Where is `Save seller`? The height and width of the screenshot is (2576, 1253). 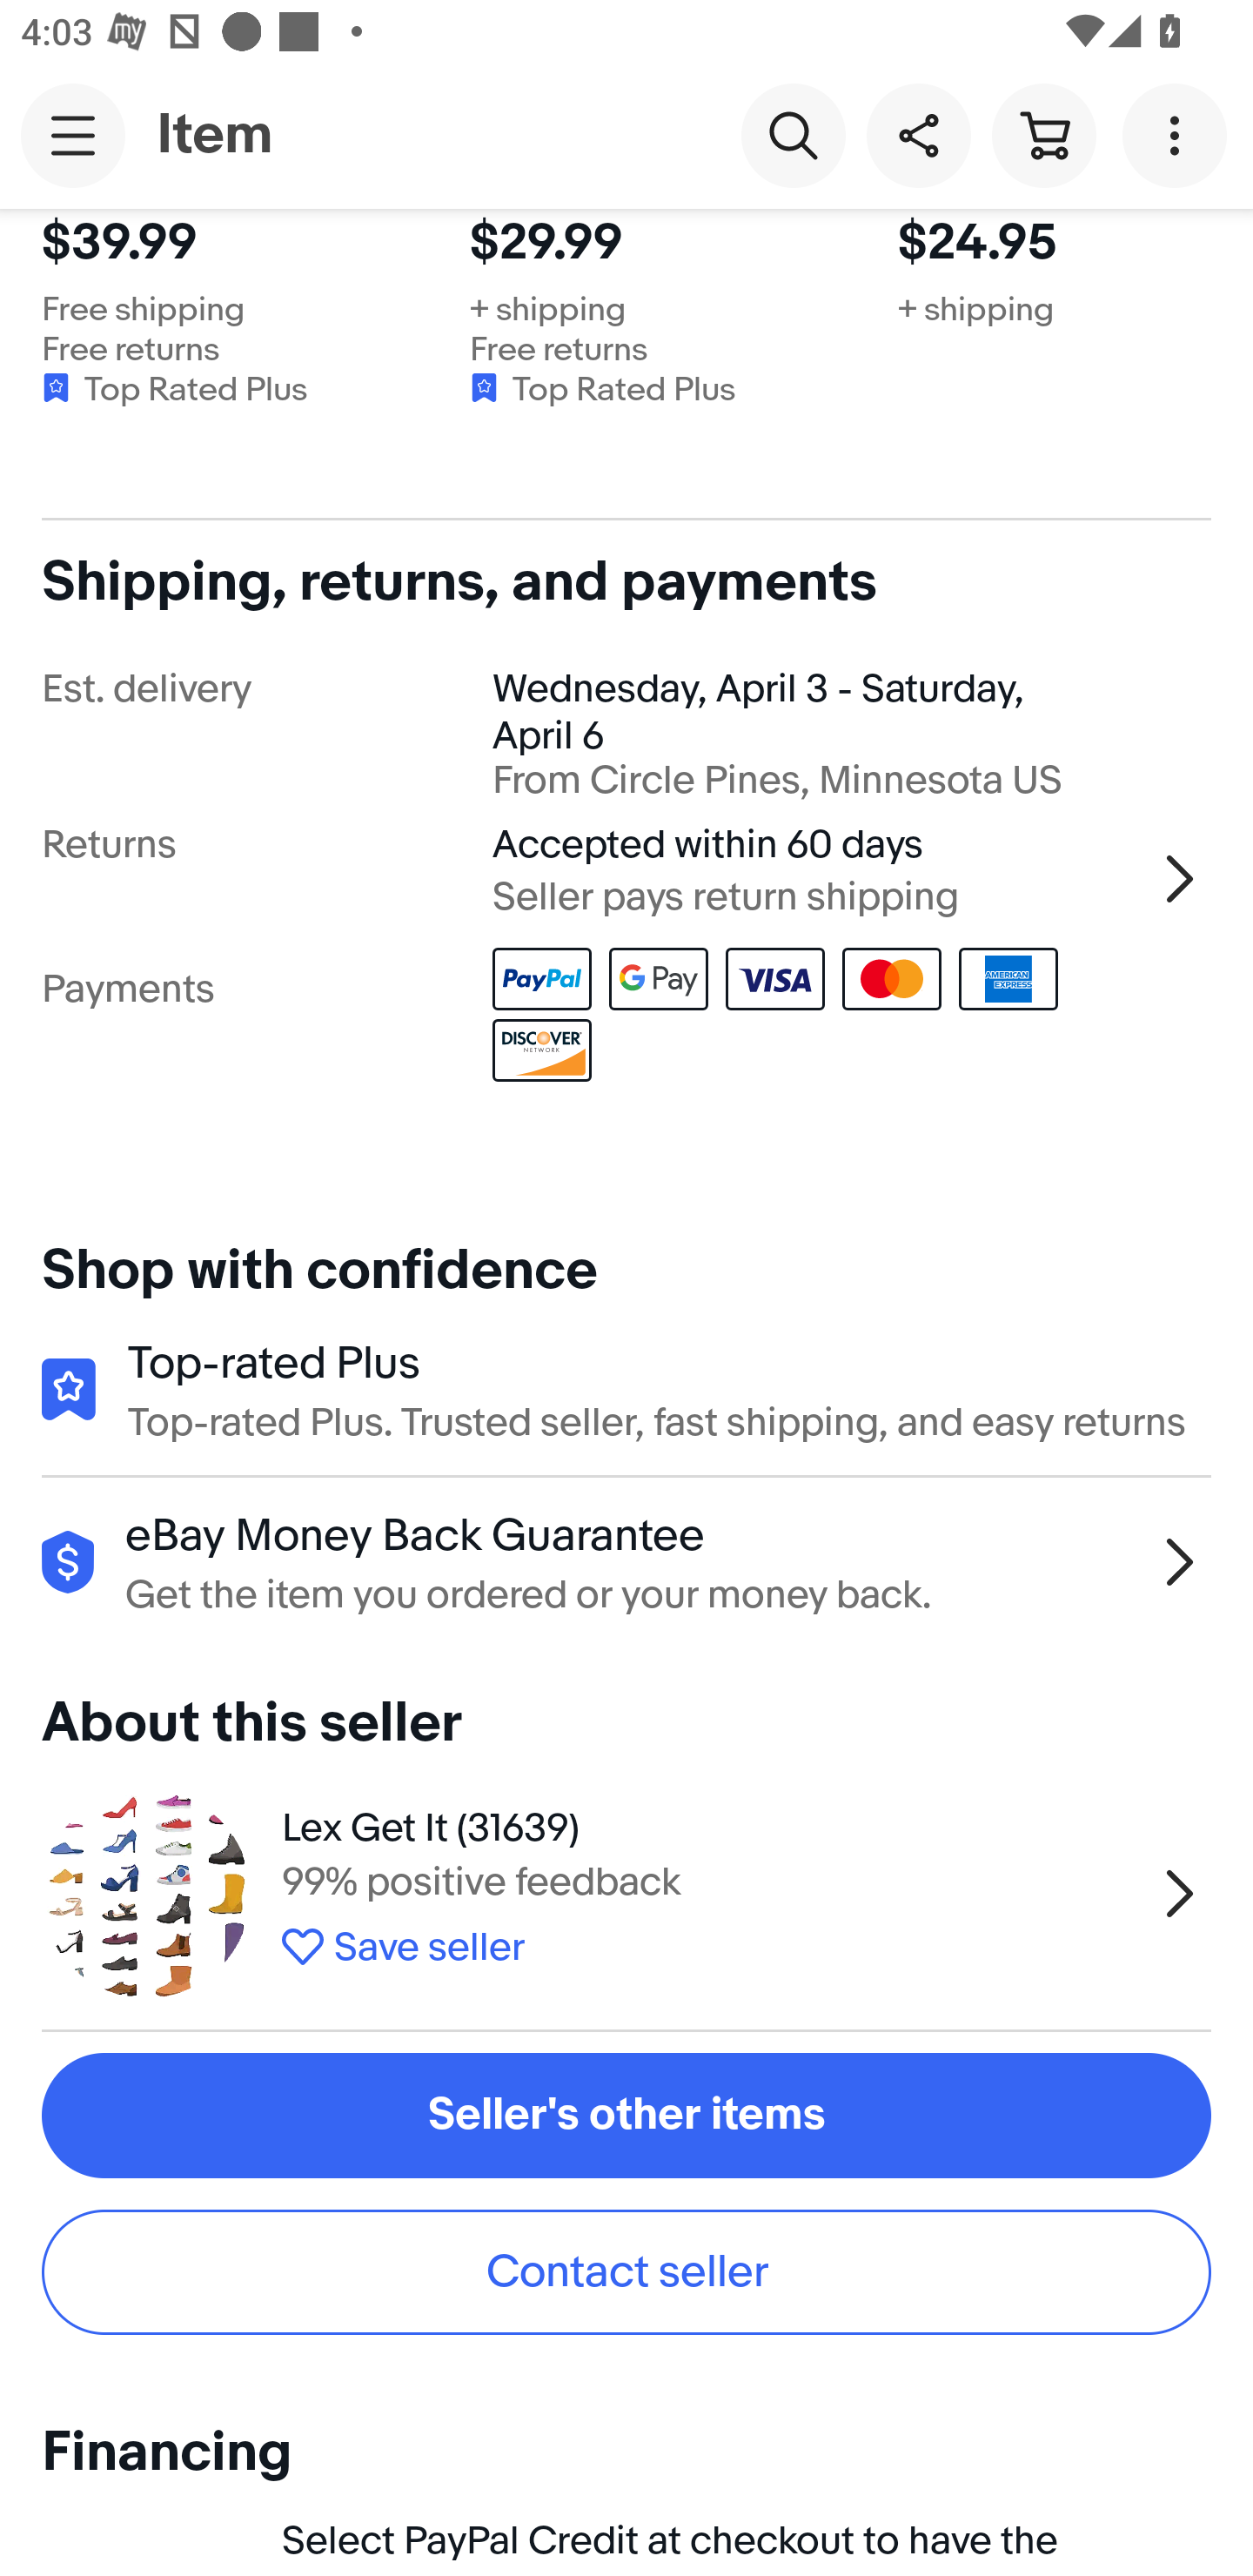 Save seller is located at coordinates (710, 1942).